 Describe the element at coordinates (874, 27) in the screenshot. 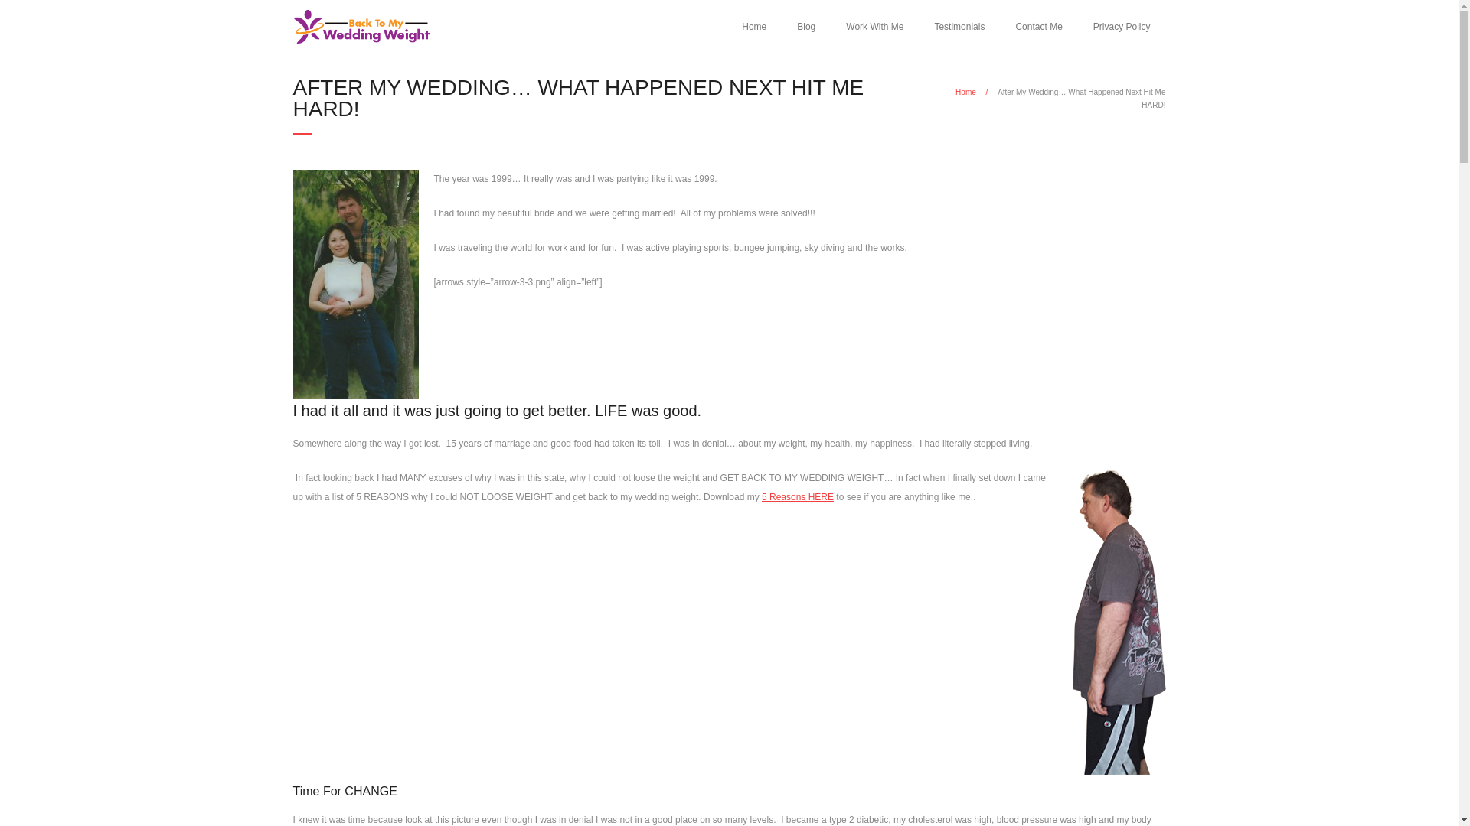

I see `Work With Me` at that location.